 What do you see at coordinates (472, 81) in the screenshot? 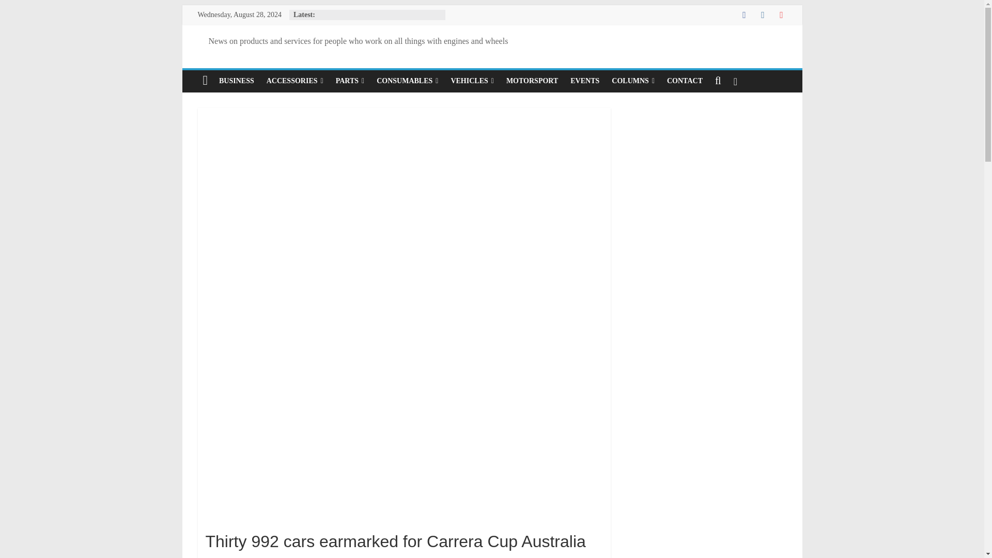
I see `VEHICLES` at bounding box center [472, 81].